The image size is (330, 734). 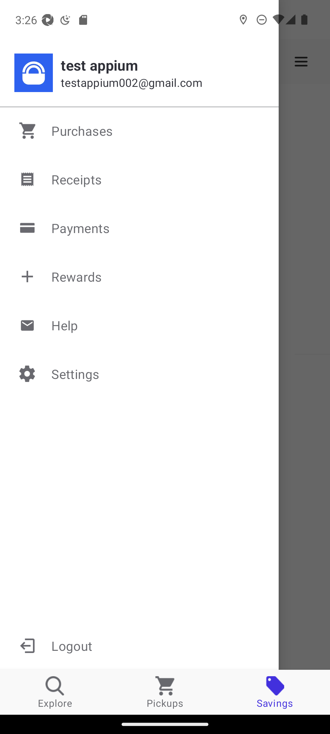 I want to click on Receipts, so click(x=140, y=179).